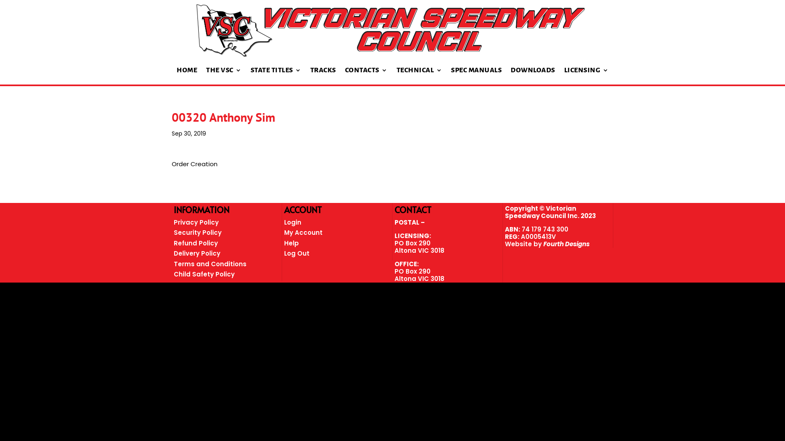  I want to click on Delivery Policy, so click(197, 253).